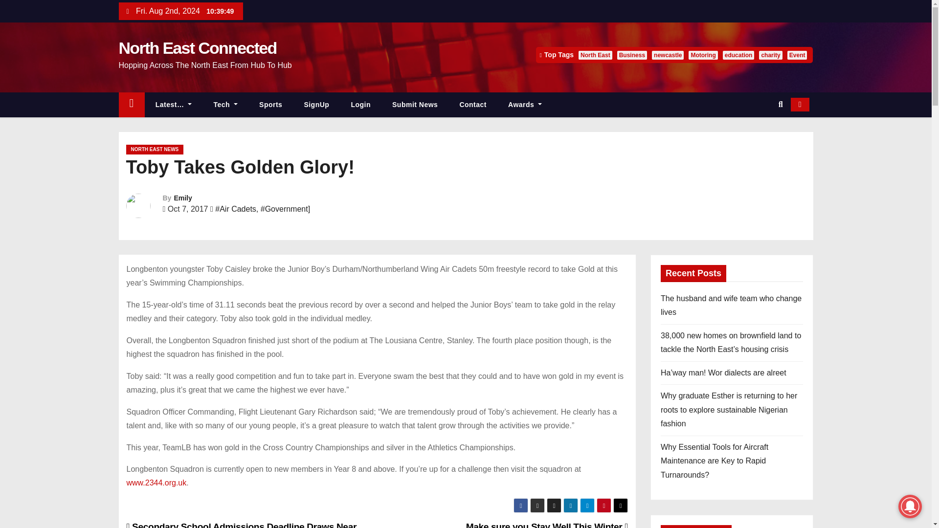 Image resolution: width=939 pixels, height=528 pixels. Describe the element at coordinates (360, 105) in the screenshot. I see `Login` at that location.